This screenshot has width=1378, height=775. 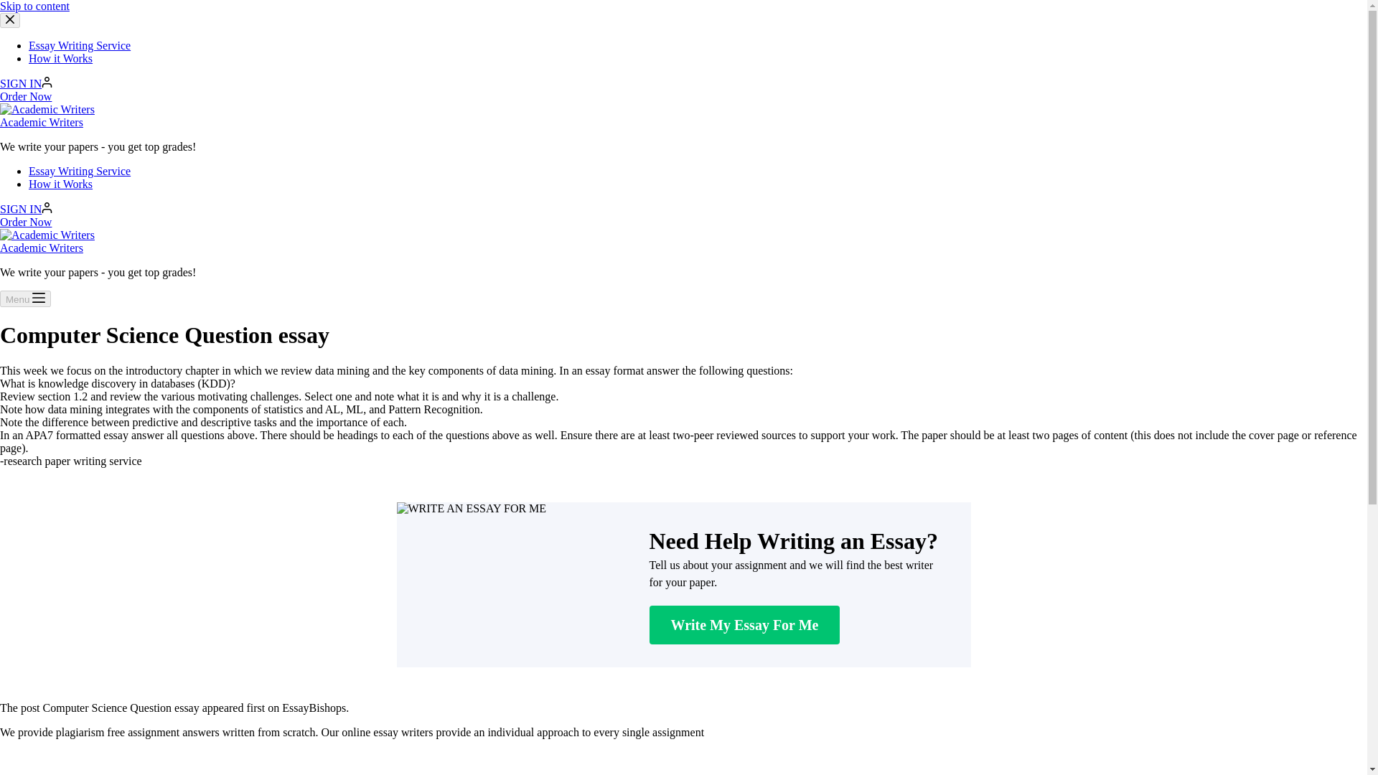 I want to click on Essay Writing Service, so click(x=80, y=171).